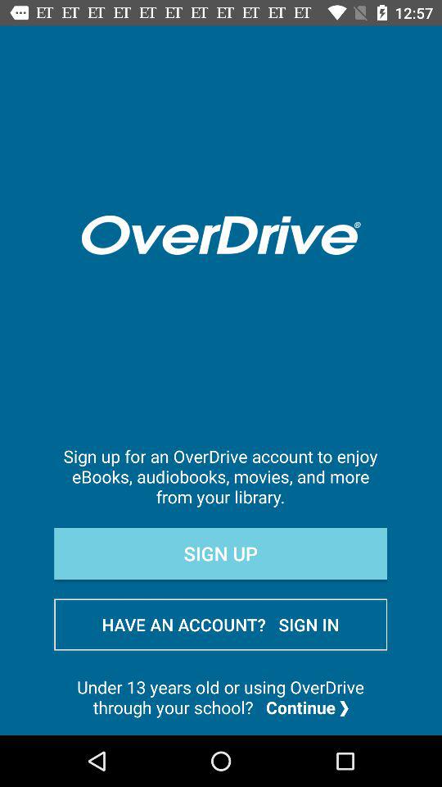 The width and height of the screenshot is (442, 787). Describe the element at coordinates (221, 697) in the screenshot. I see `click the item below the have an account item` at that location.